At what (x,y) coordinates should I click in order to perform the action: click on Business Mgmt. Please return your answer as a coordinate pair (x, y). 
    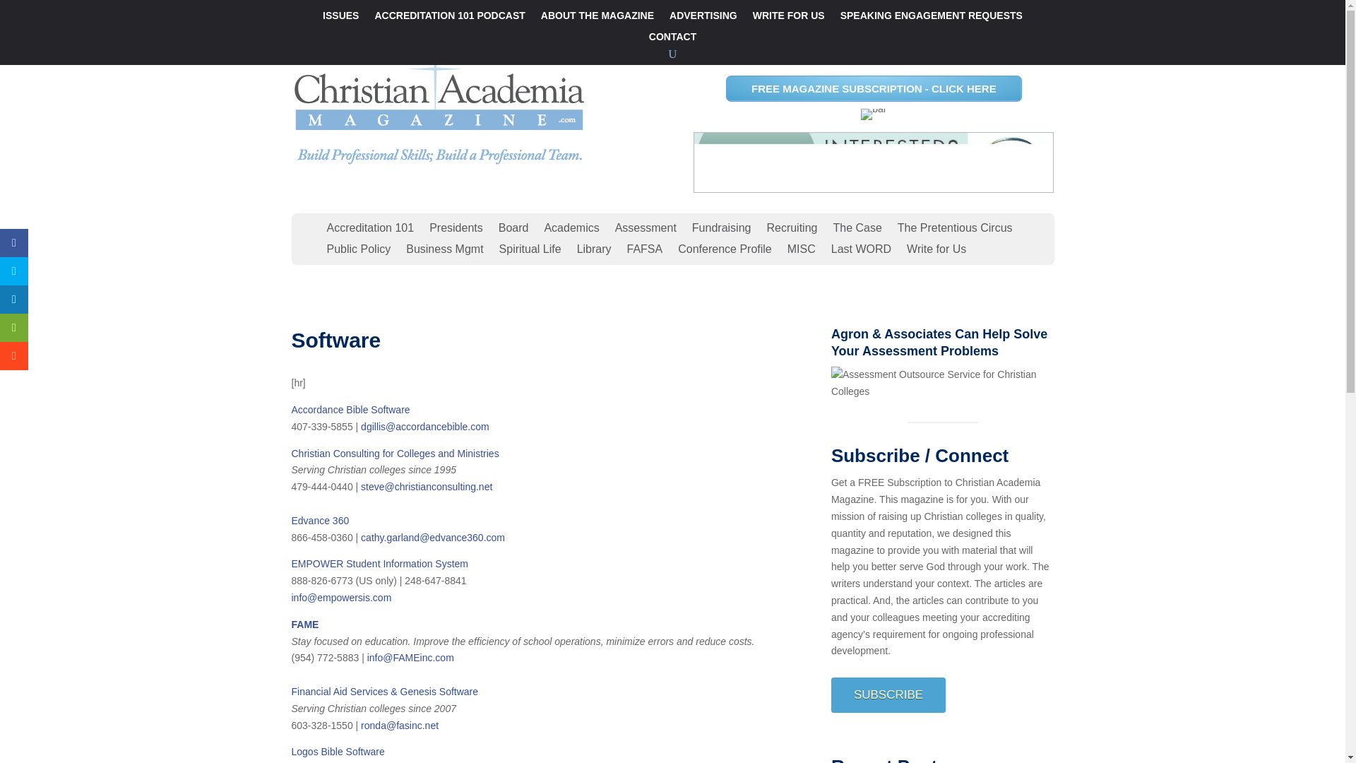
    Looking at the image, I should click on (444, 252).